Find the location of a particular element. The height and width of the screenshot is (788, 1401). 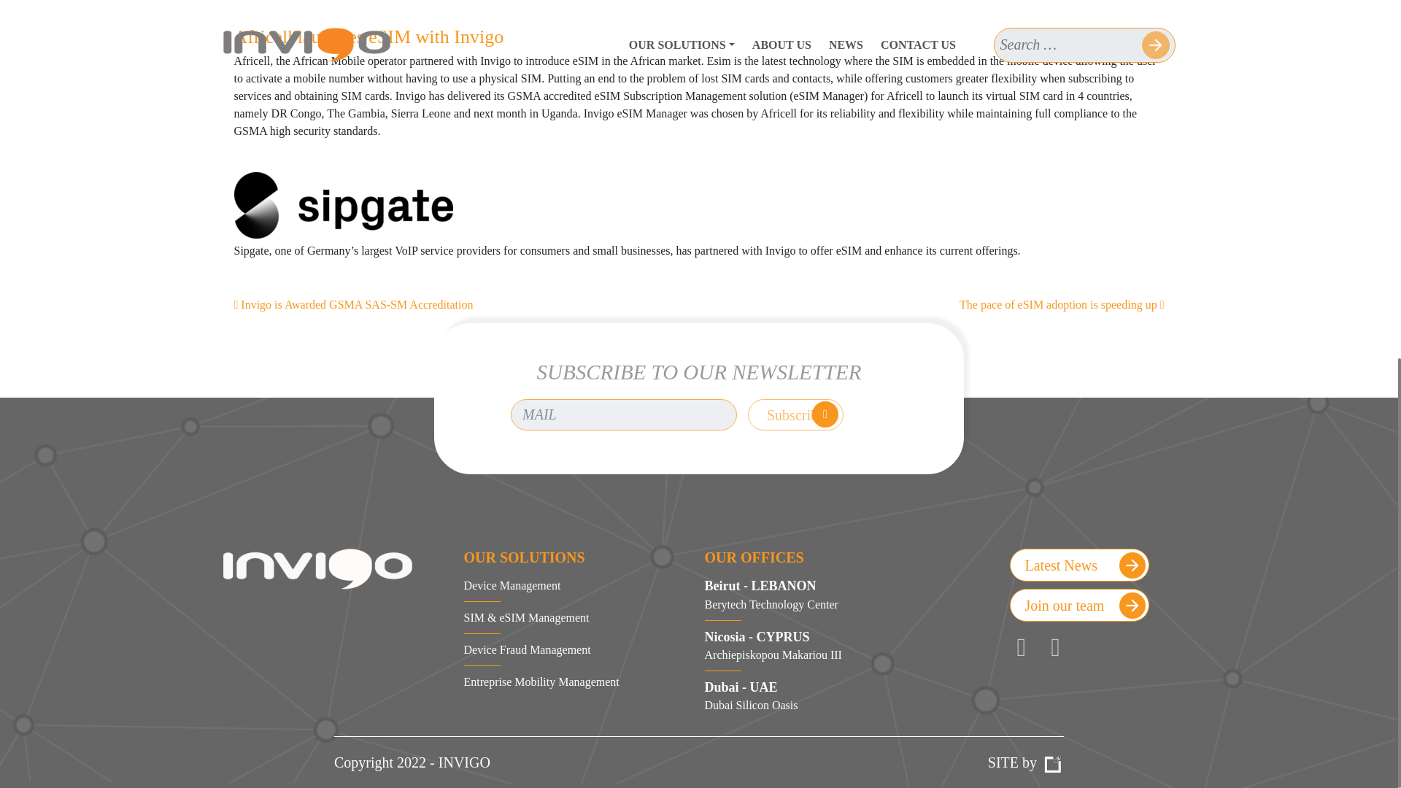

Latest News is located at coordinates (343, 206).